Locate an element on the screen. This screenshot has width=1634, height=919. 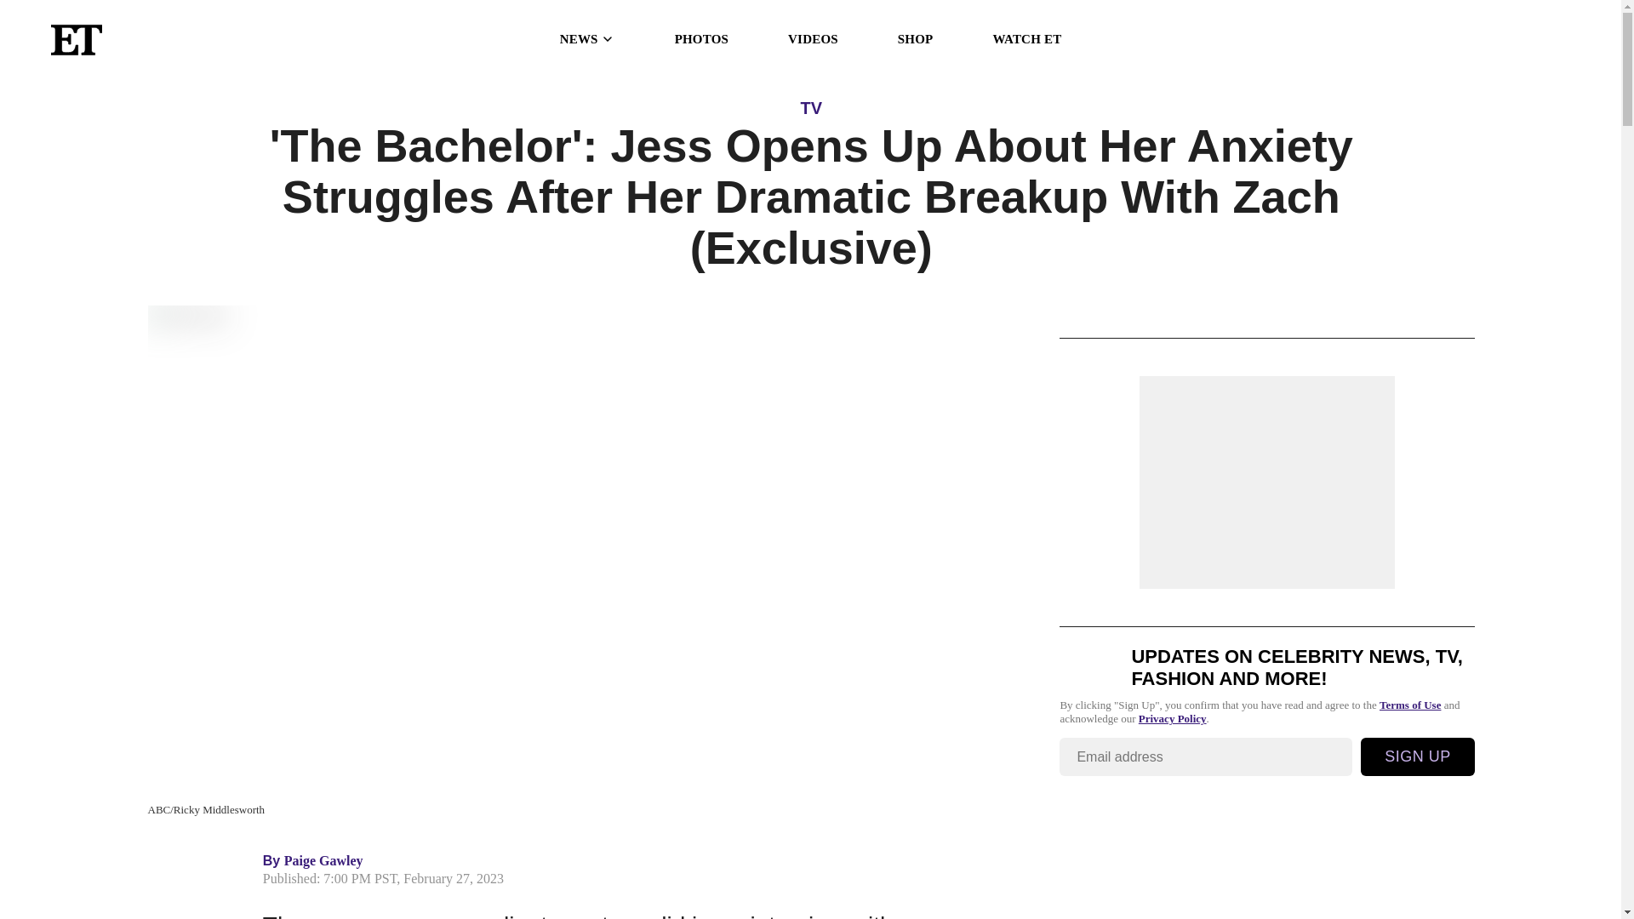
TV is located at coordinates (810, 107).